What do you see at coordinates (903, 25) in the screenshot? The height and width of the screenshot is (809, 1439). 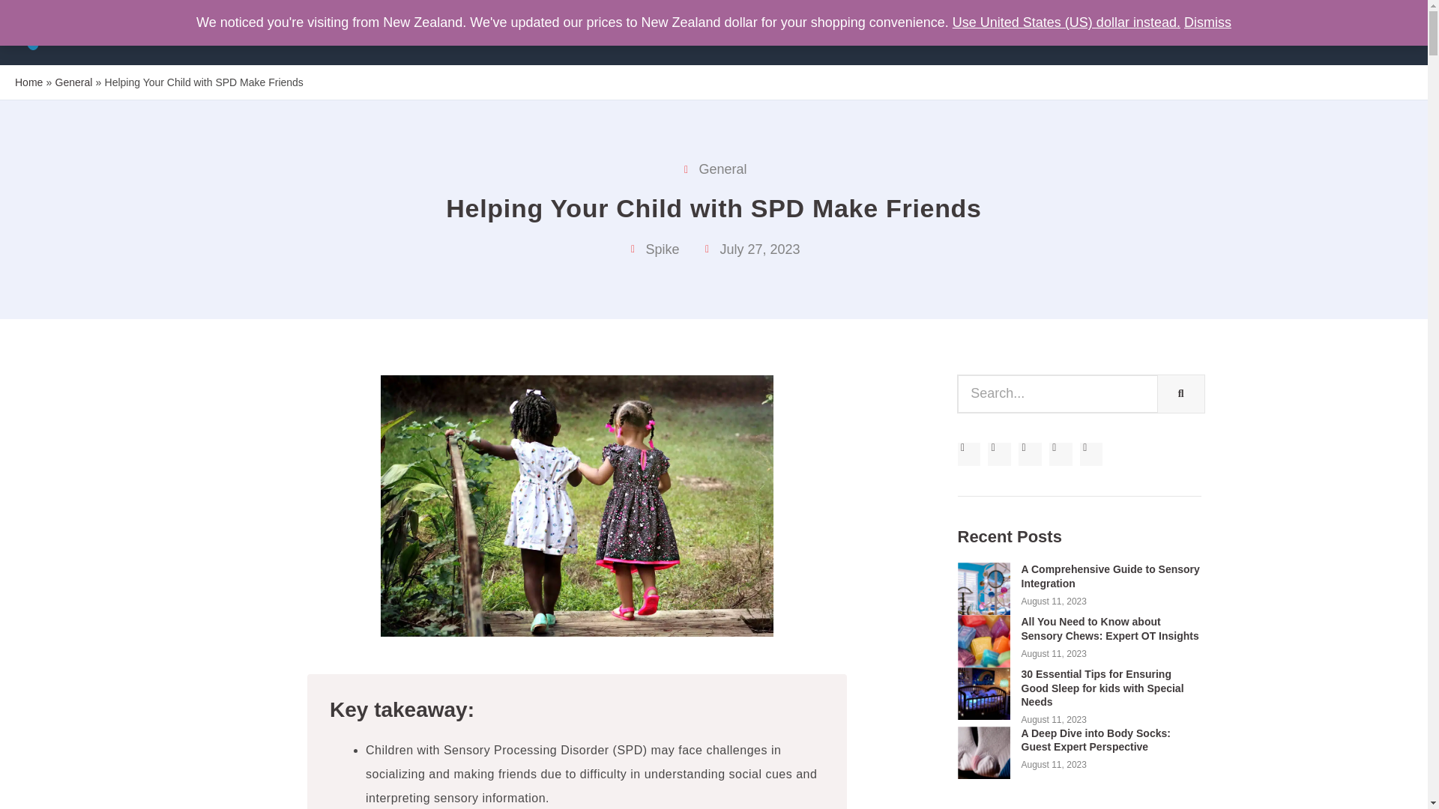 I see `Contact Us` at bounding box center [903, 25].